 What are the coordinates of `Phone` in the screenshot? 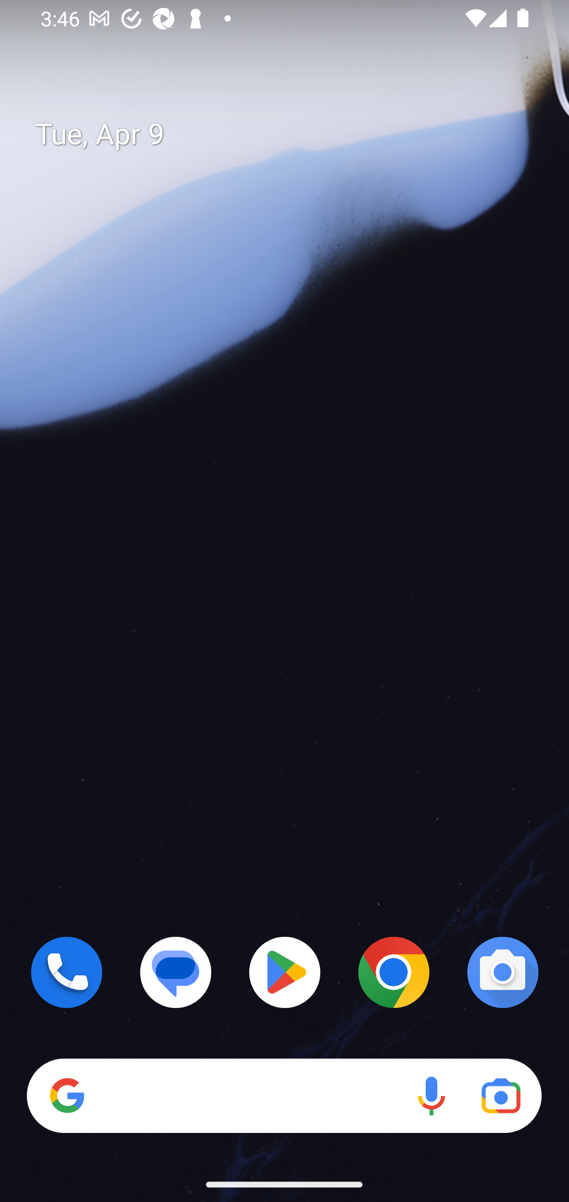 It's located at (66, 972).